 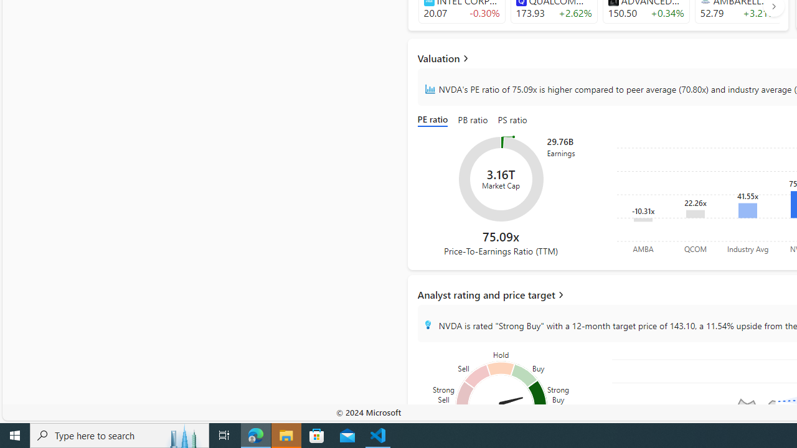 What do you see at coordinates (435, 121) in the screenshot?
I see `PE ratio` at bounding box center [435, 121].